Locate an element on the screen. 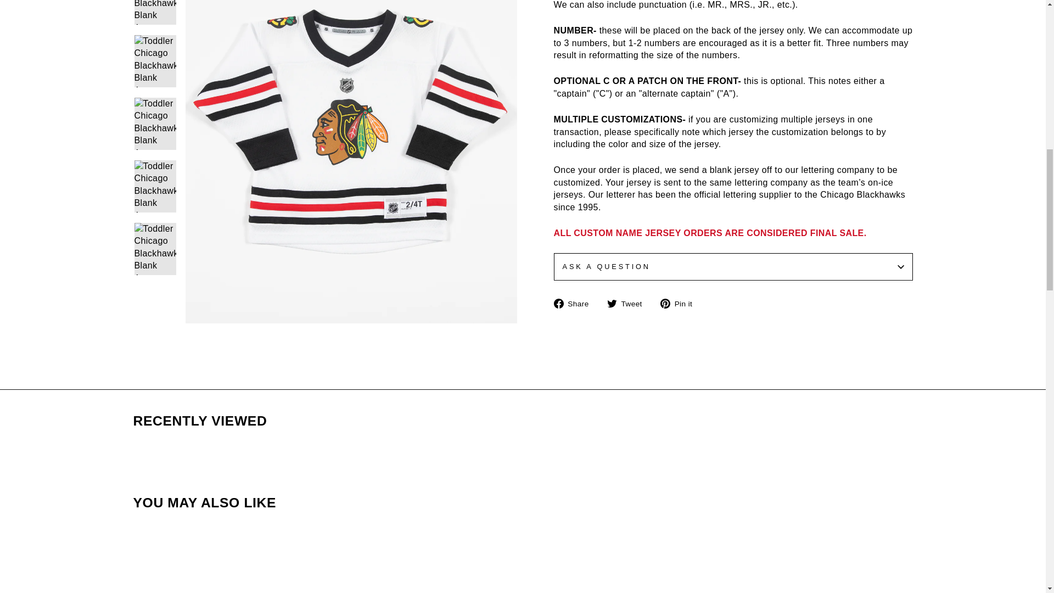  Pin on Pinterest is located at coordinates (681, 303).